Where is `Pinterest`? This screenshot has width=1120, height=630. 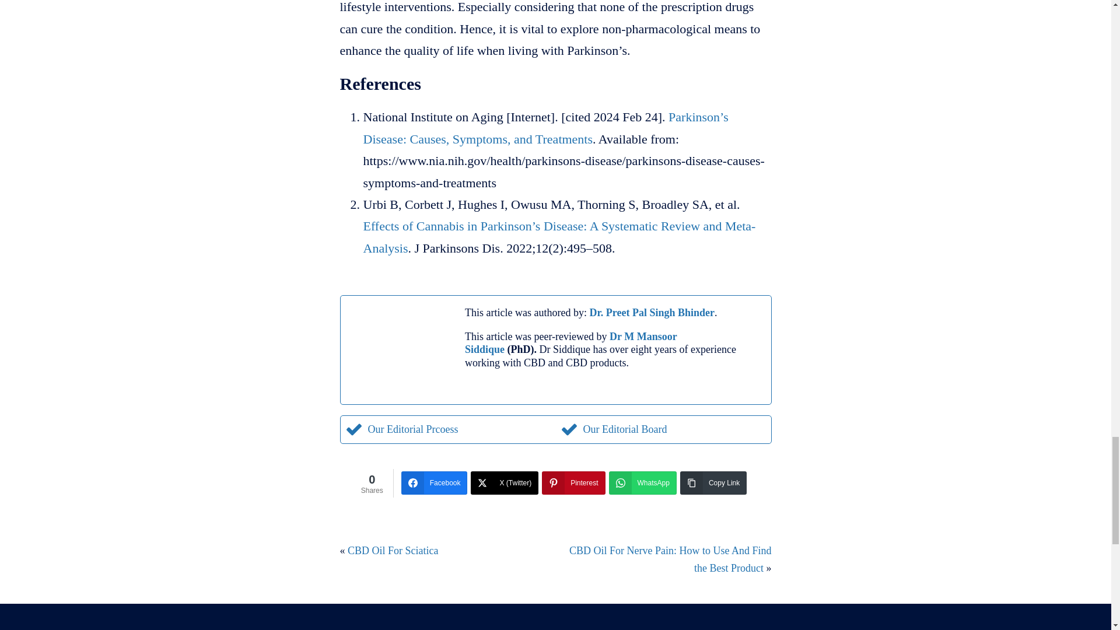
Pinterest is located at coordinates (573, 482).